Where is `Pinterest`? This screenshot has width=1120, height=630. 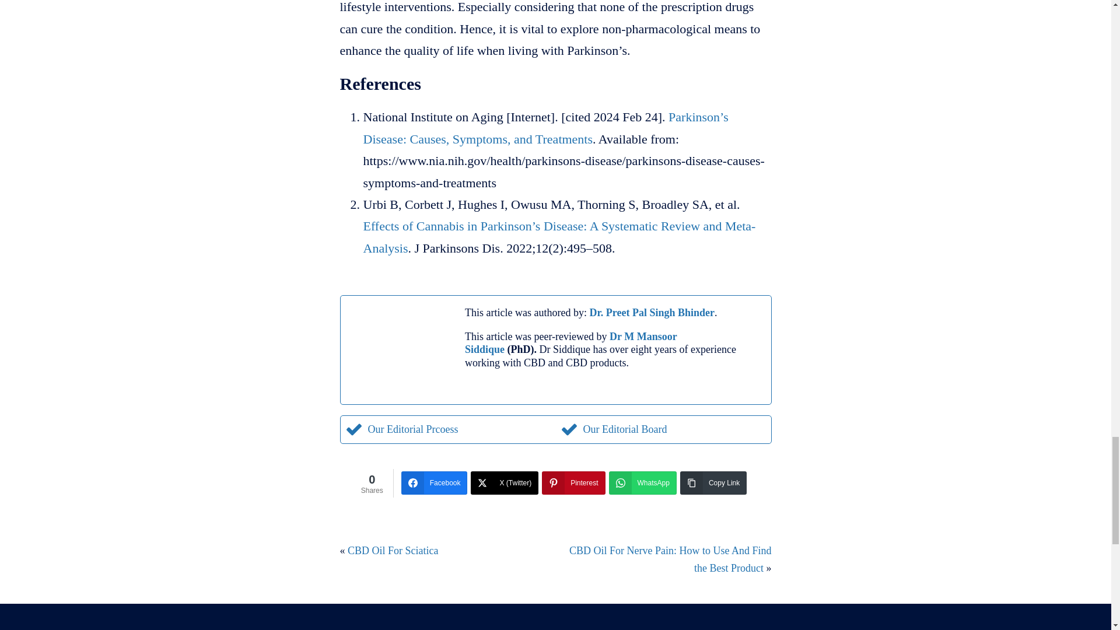
Pinterest is located at coordinates (573, 482).